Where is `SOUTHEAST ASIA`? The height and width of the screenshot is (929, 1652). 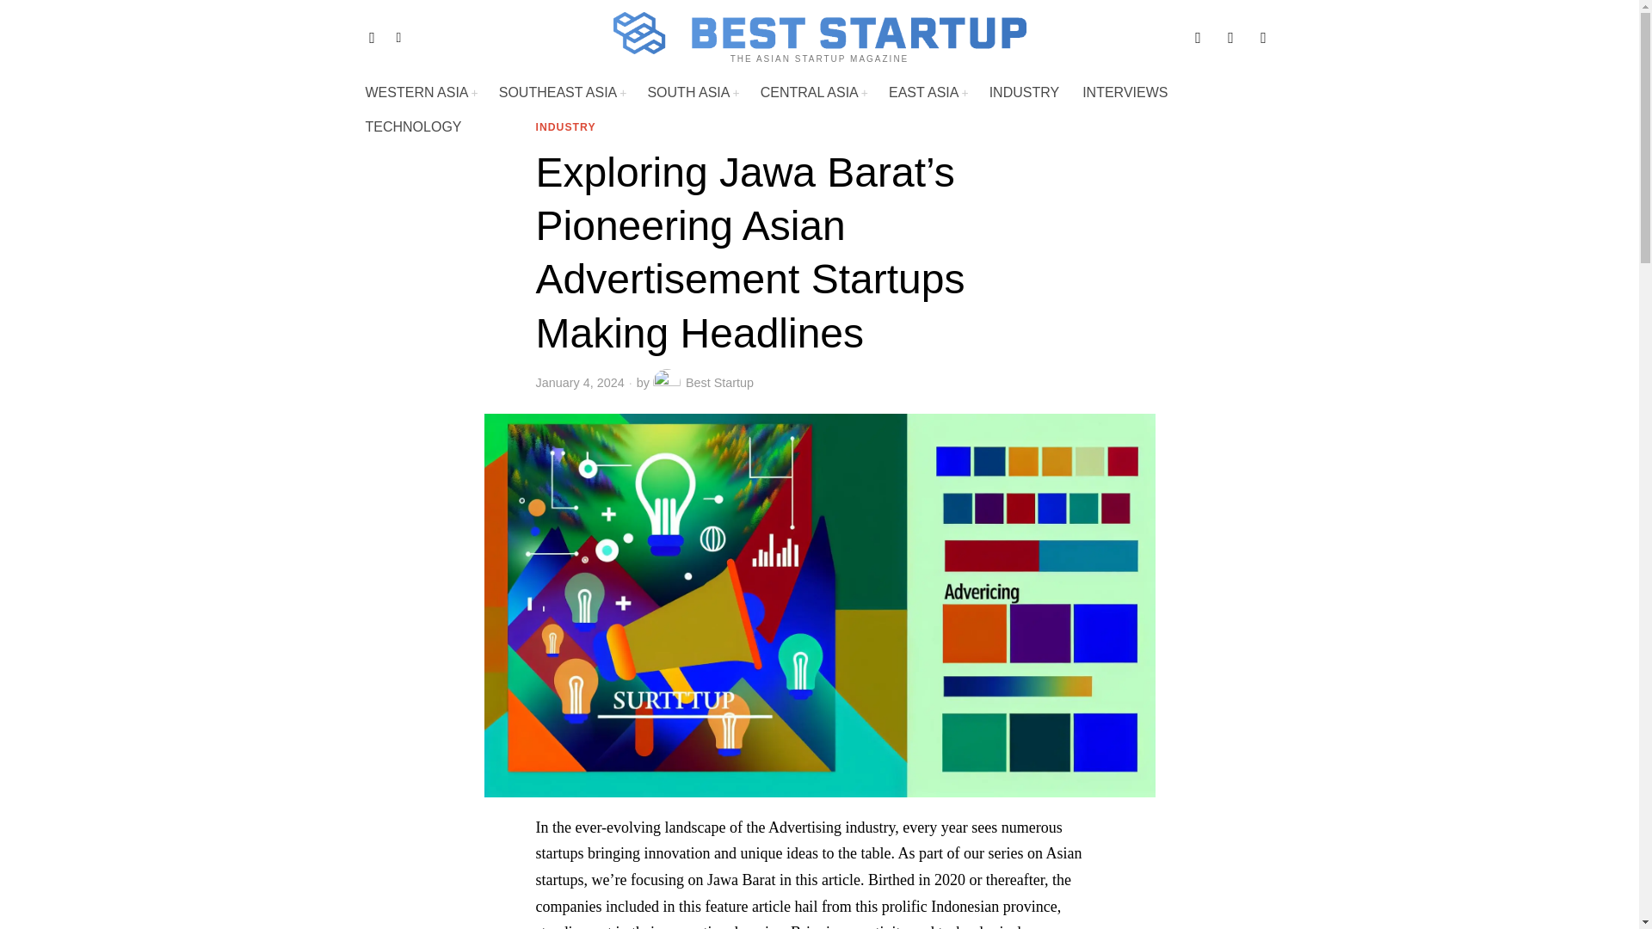 SOUTHEAST ASIA is located at coordinates (563, 93).